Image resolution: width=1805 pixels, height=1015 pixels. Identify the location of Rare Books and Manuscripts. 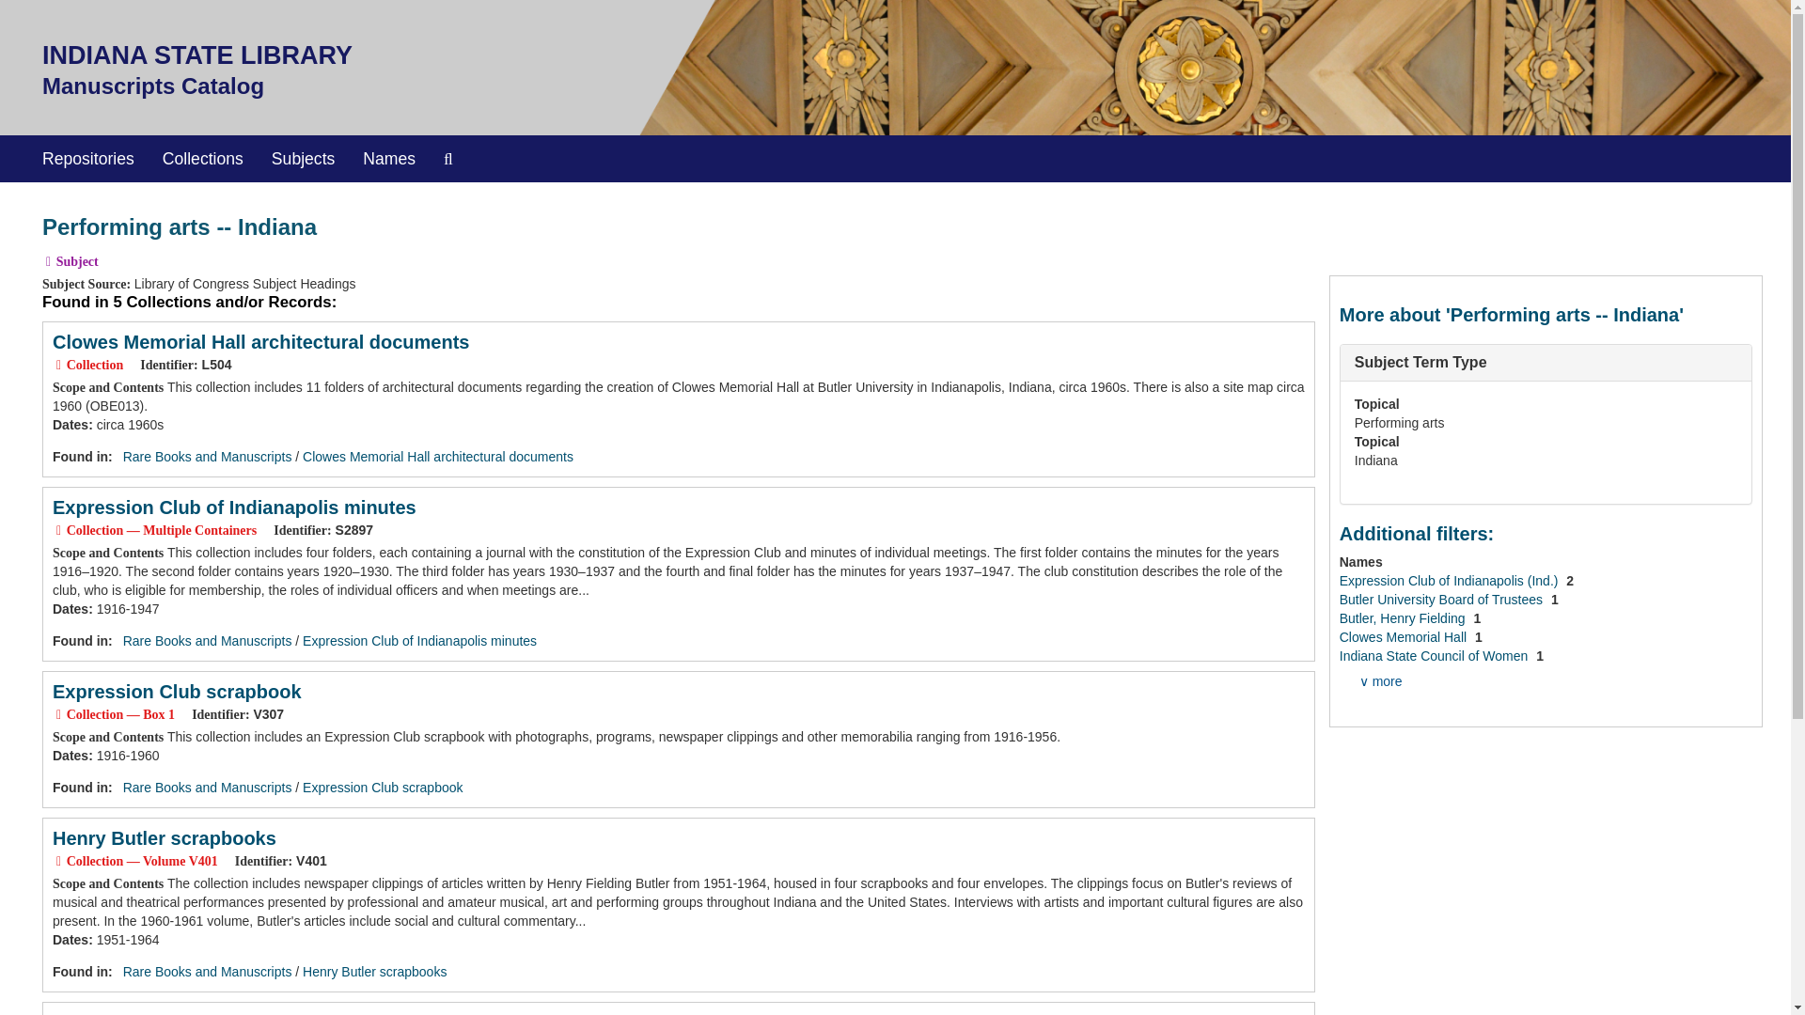
(207, 641).